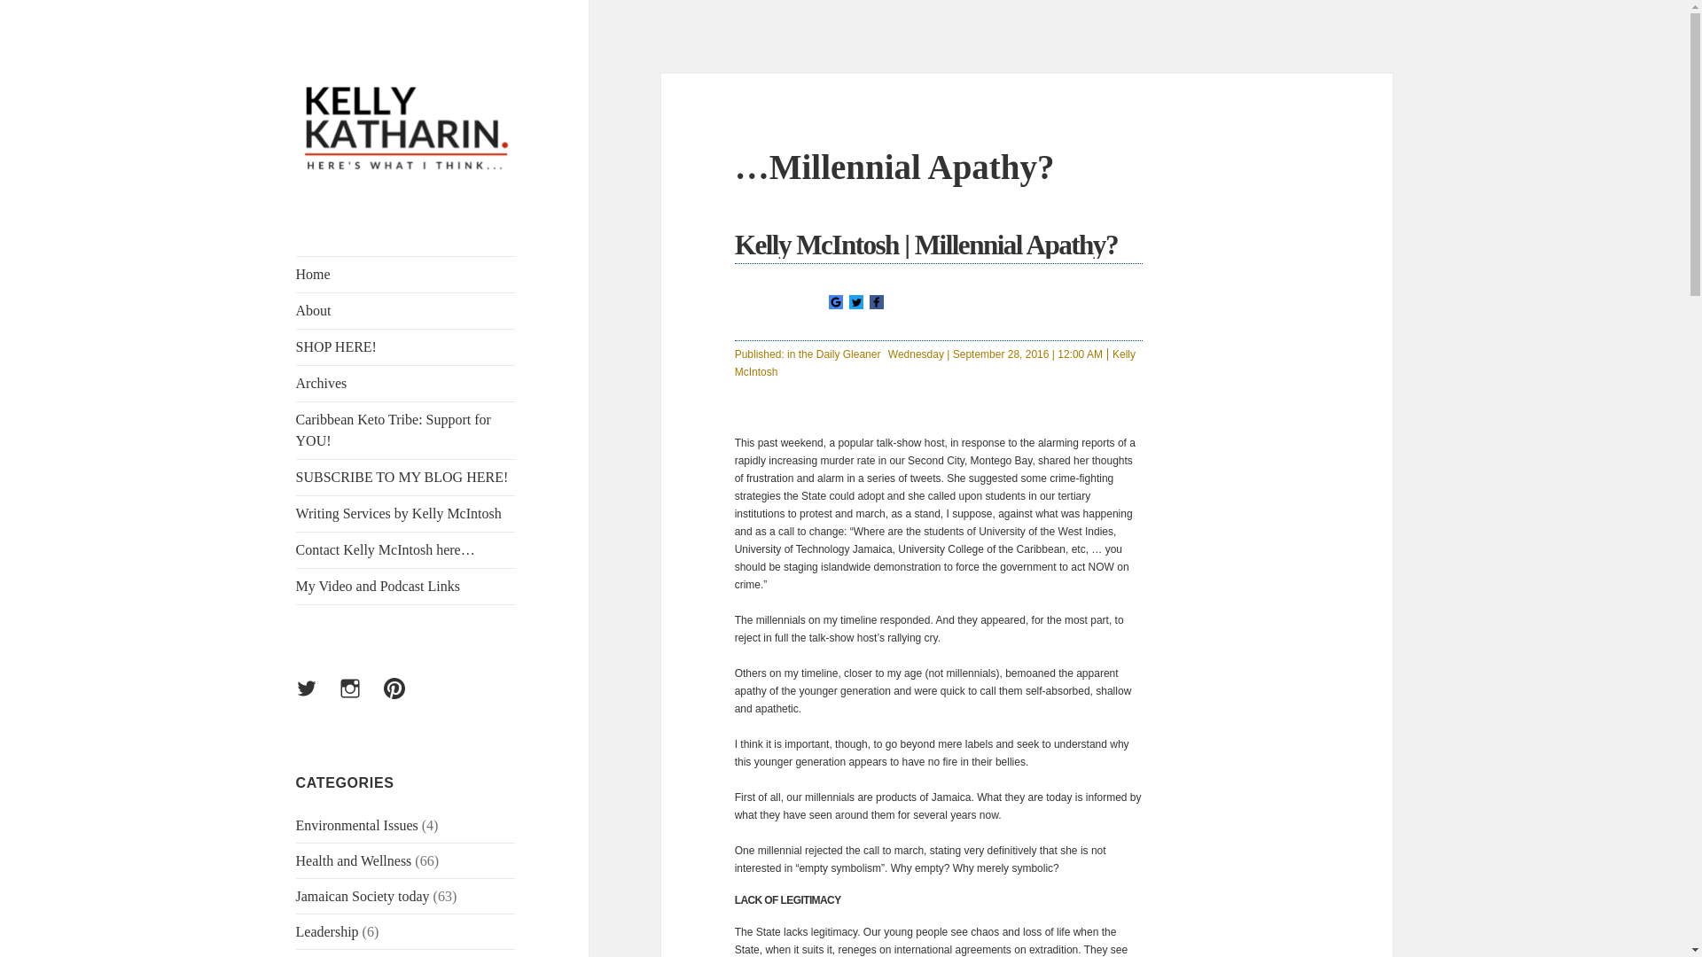  I want to click on Pinterest, so click(405, 698).